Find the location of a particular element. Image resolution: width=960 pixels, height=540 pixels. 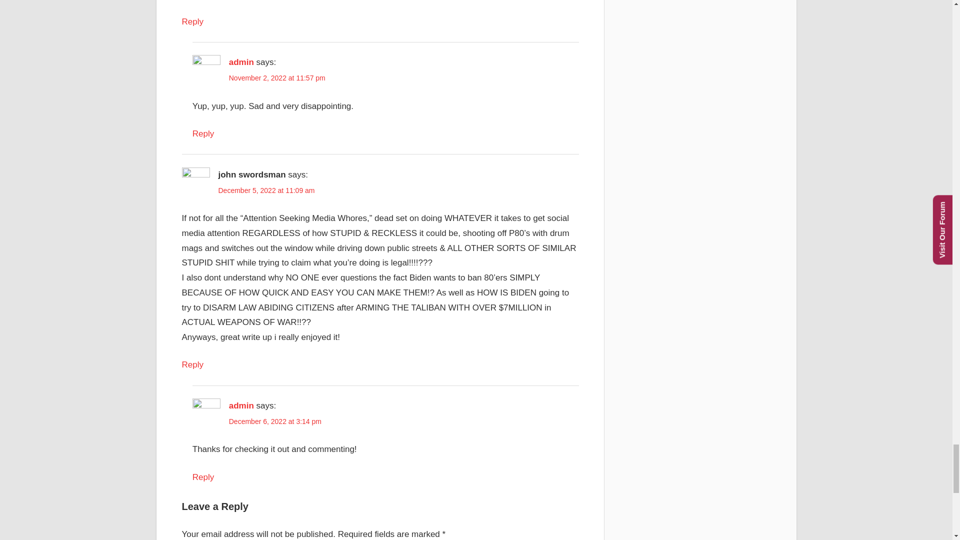

Reply is located at coordinates (193, 21).